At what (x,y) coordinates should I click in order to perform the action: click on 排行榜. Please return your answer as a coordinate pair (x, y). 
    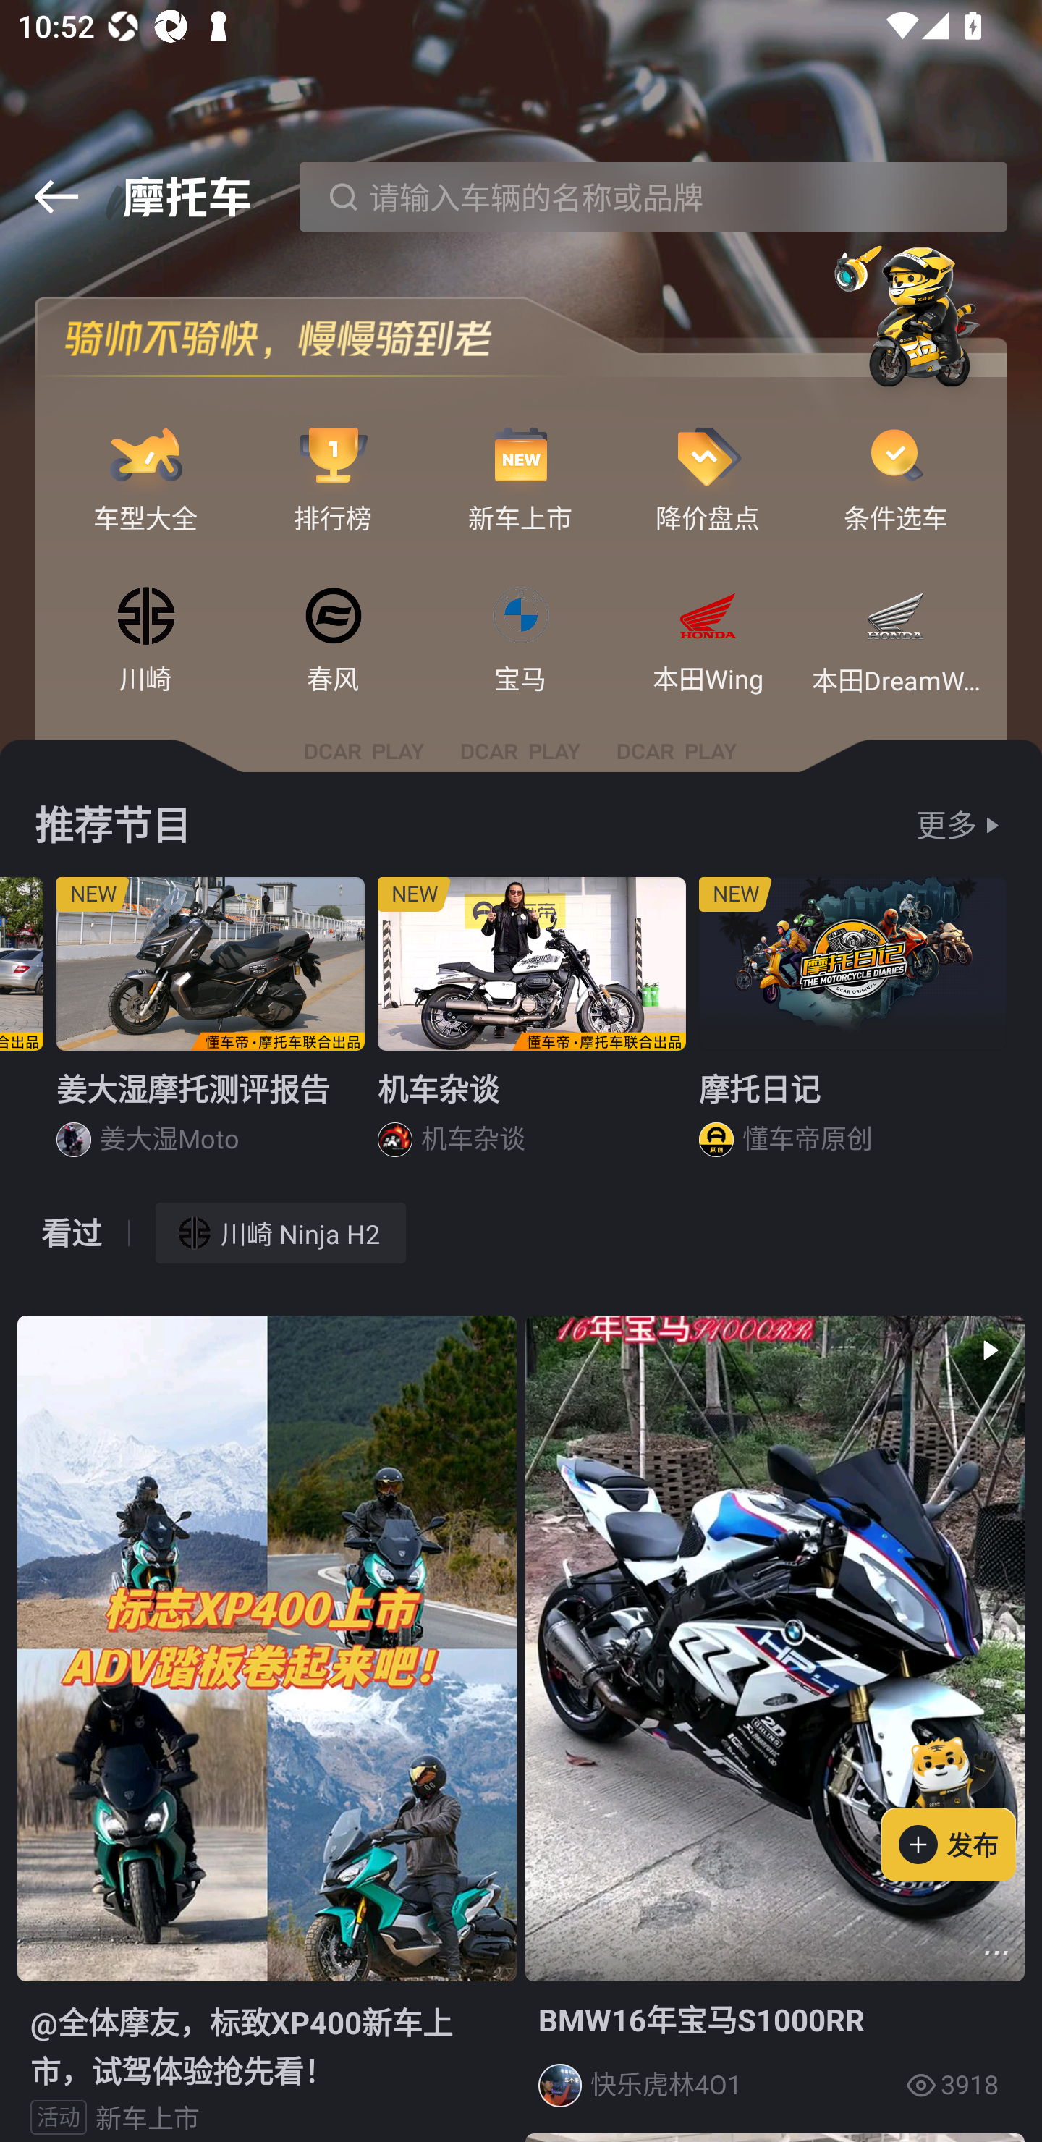
    Looking at the image, I should click on (333, 457).